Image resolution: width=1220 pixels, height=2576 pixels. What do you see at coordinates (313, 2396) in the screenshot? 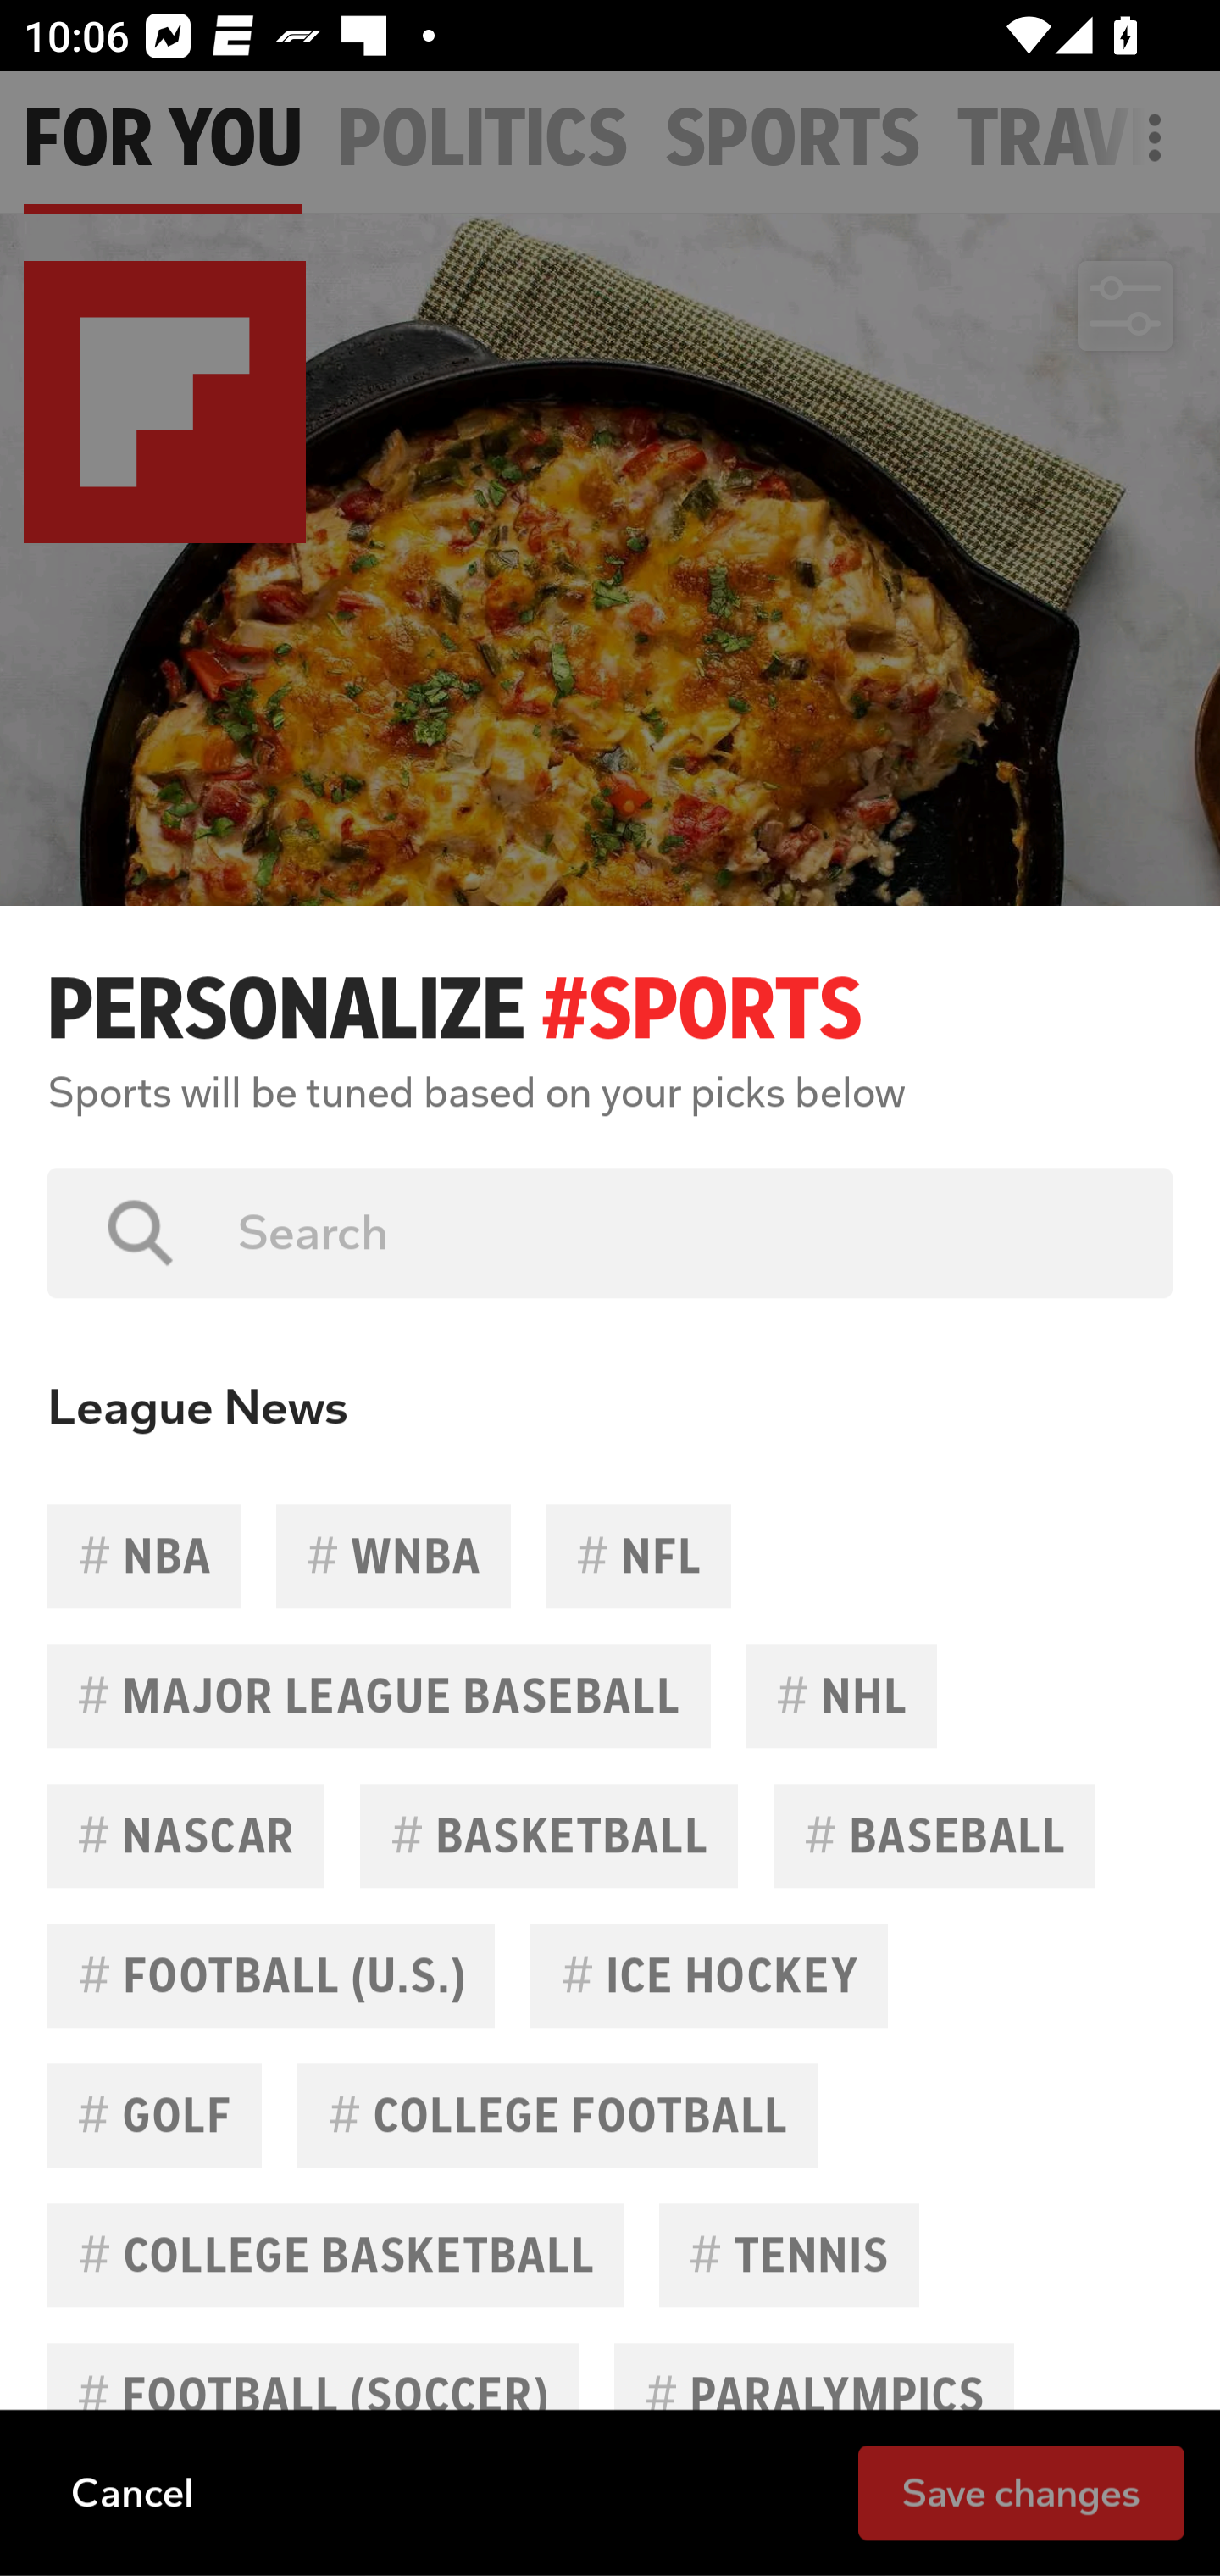
I see `# FOOTBALL (SOCCER)` at bounding box center [313, 2396].